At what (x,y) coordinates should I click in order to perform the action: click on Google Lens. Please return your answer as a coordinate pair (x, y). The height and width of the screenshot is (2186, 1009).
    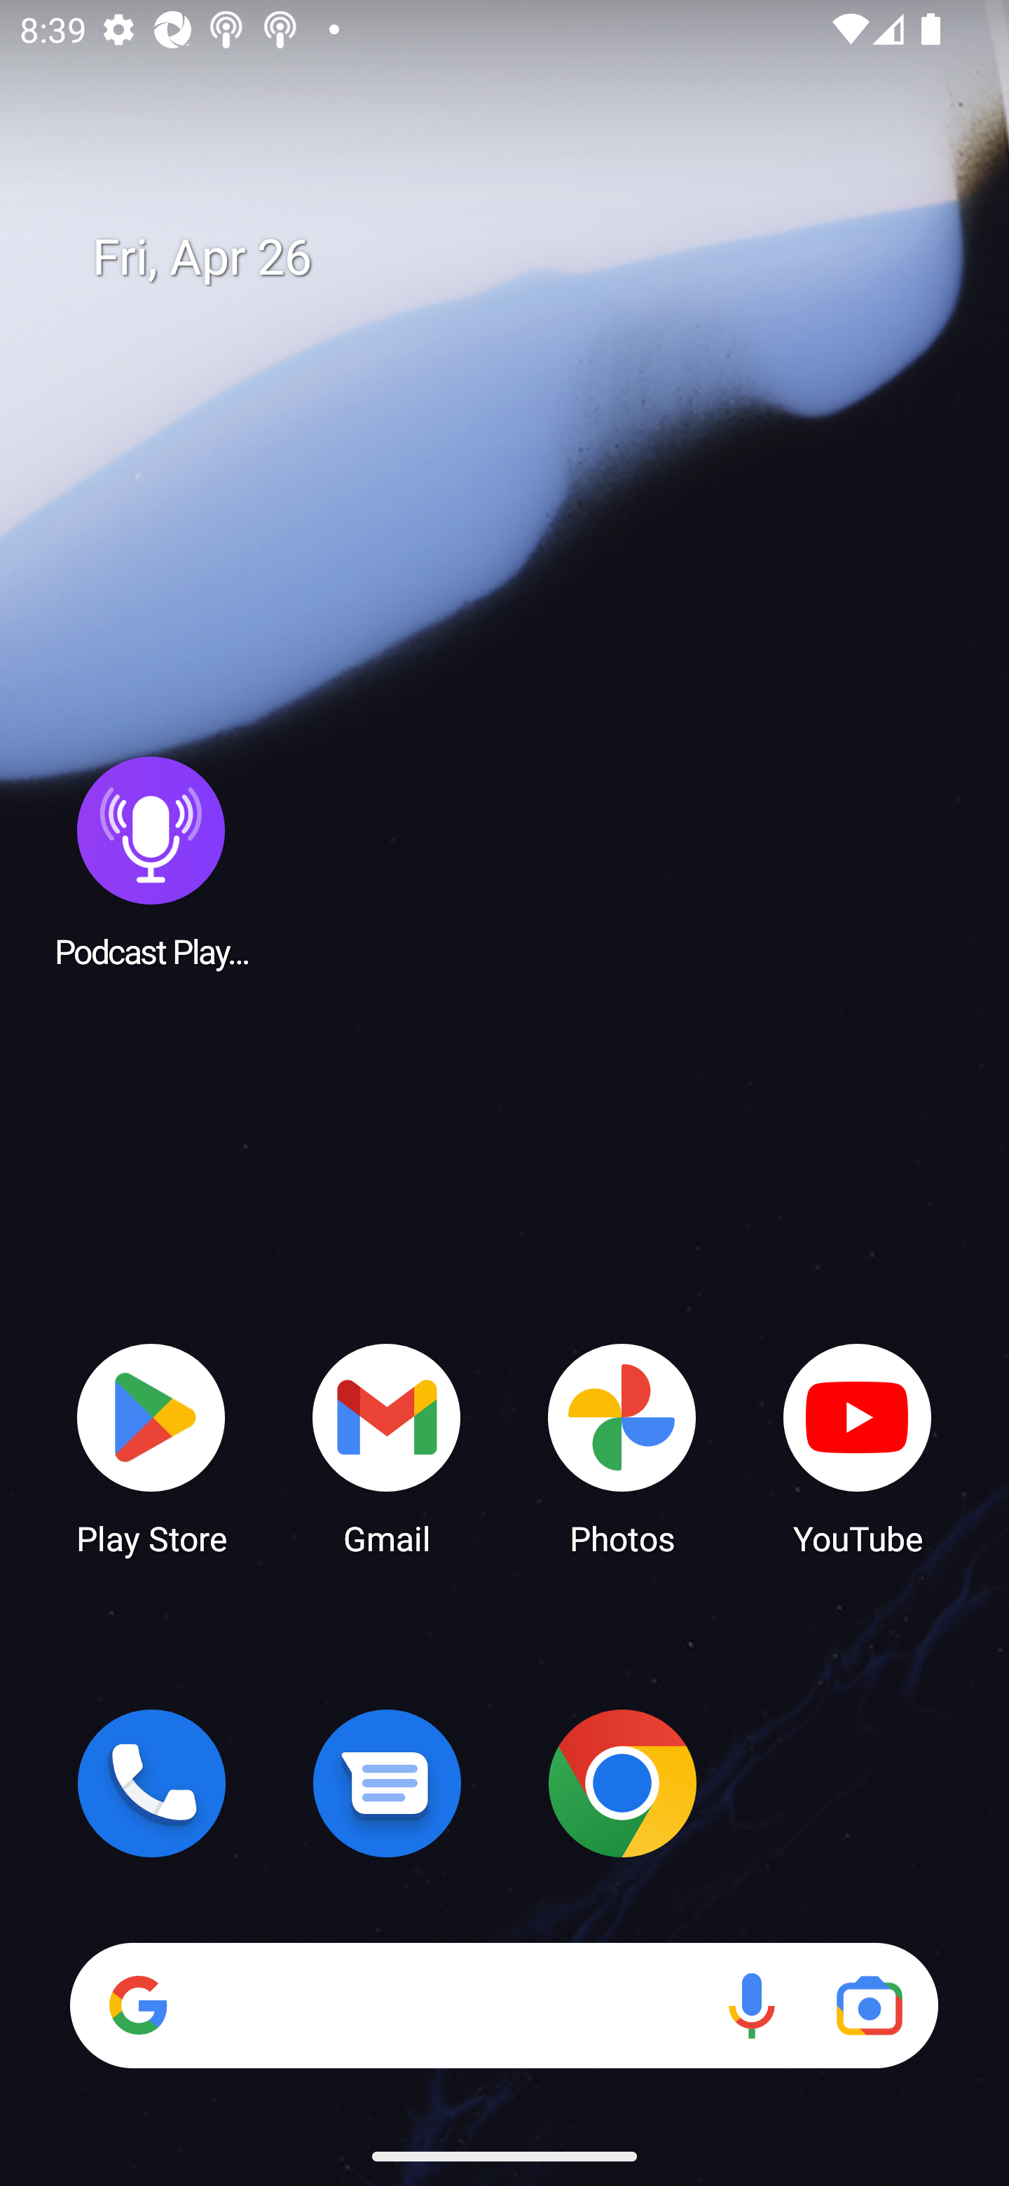
    Looking at the image, I should click on (869, 2005).